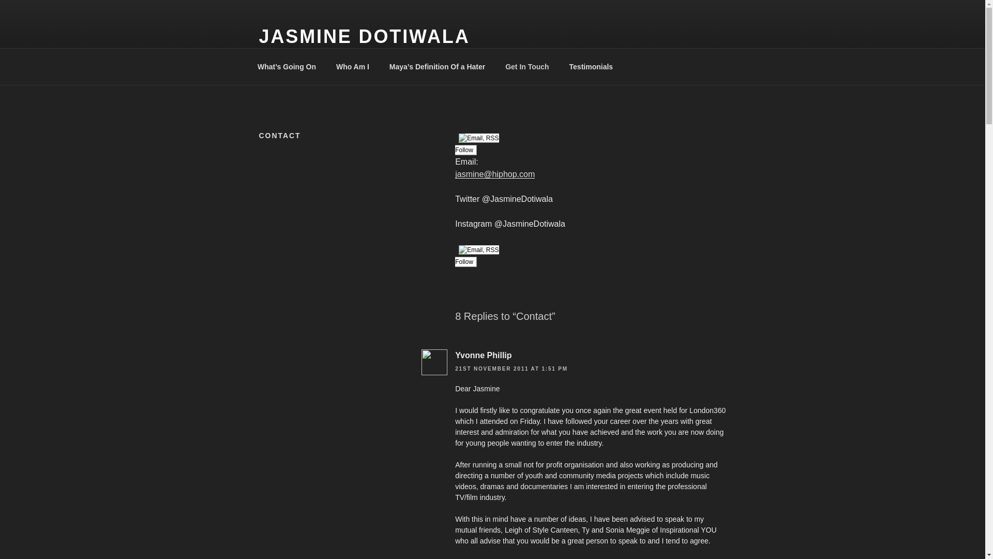 The height and width of the screenshot is (559, 993). What do you see at coordinates (528, 66) in the screenshot?
I see `Get In Touch` at bounding box center [528, 66].